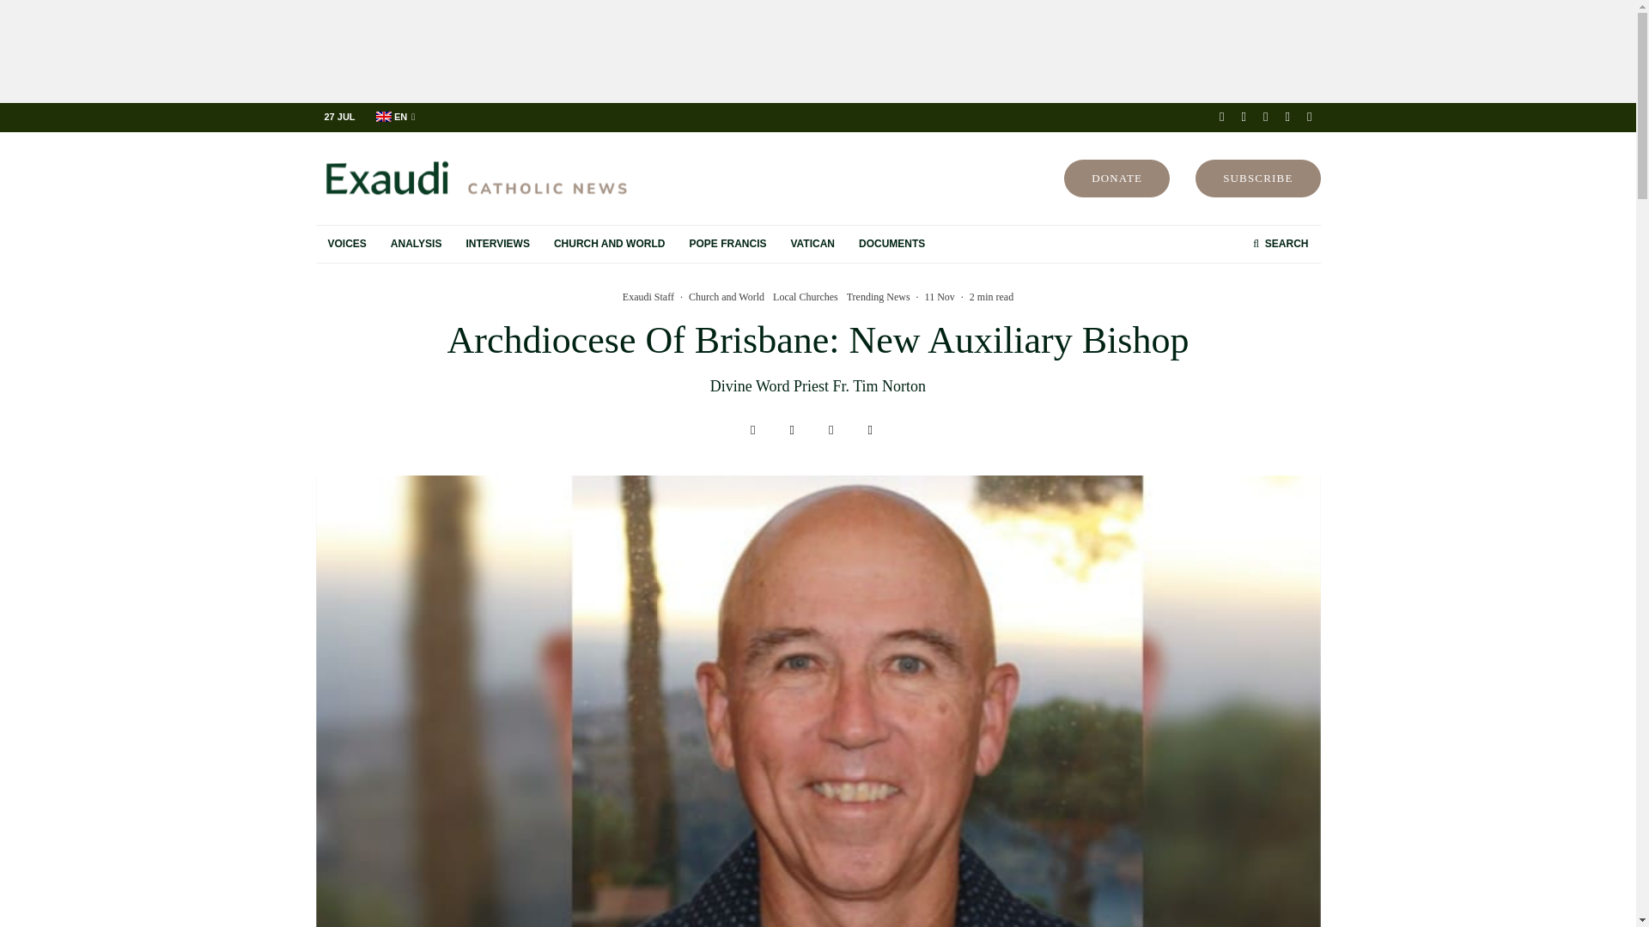 This screenshot has width=1649, height=927. I want to click on DONATE, so click(1117, 179).